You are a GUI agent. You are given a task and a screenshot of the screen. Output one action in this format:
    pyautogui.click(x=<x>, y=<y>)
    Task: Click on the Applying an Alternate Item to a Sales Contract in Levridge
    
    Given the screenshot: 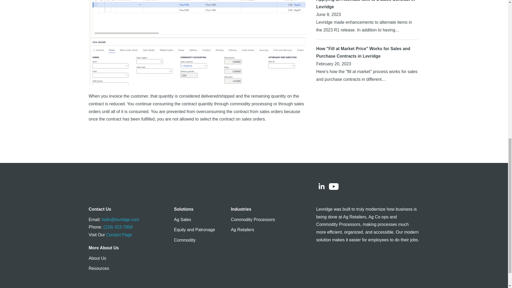 What is the action you would take?
    pyautogui.click(x=365, y=5)
    